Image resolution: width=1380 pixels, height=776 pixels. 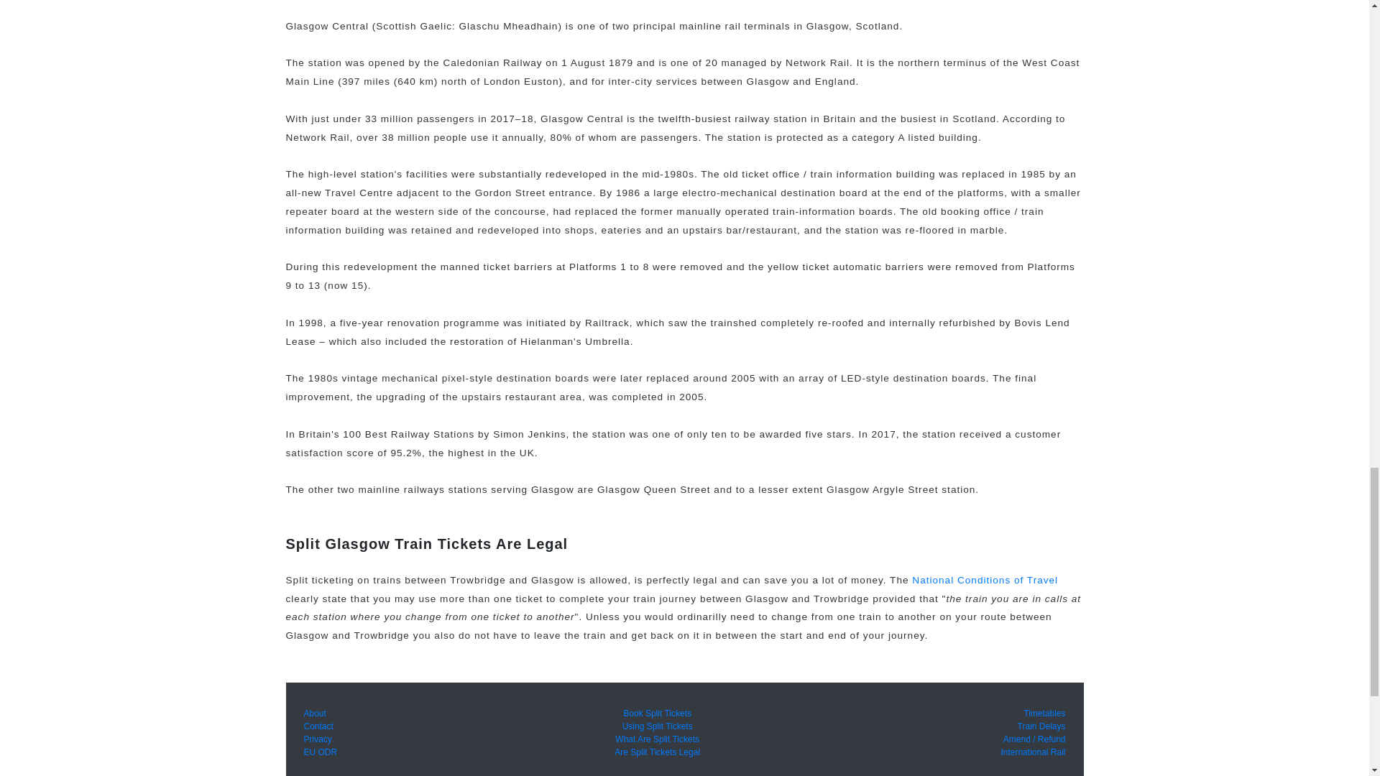 I want to click on Using Split Tickets, so click(x=657, y=726).